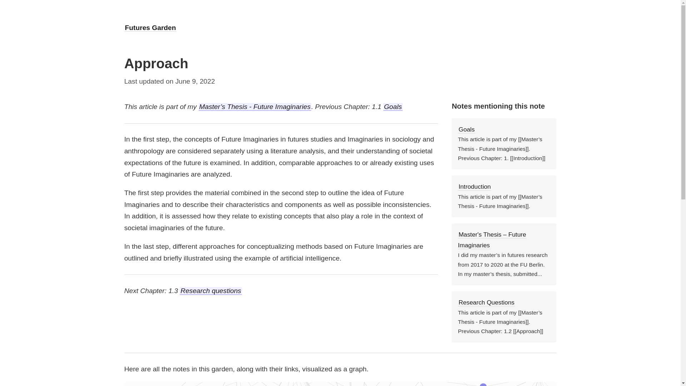 Image resolution: width=686 pixels, height=386 pixels. I want to click on Goals, so click(467, 129).